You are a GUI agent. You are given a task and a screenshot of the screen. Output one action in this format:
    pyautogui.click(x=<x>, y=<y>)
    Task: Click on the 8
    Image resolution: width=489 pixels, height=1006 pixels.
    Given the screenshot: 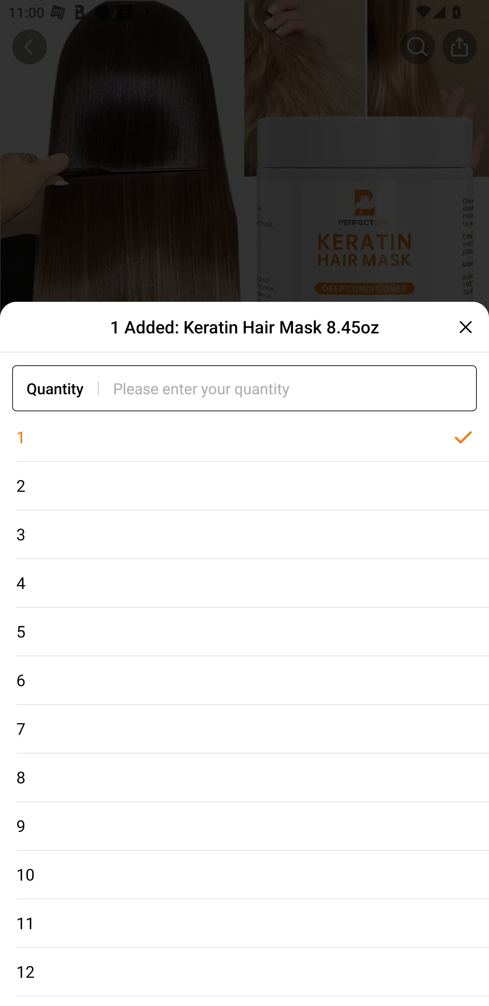 What is the action you would take?
    pyautogui.click(x=244, y=778)
    